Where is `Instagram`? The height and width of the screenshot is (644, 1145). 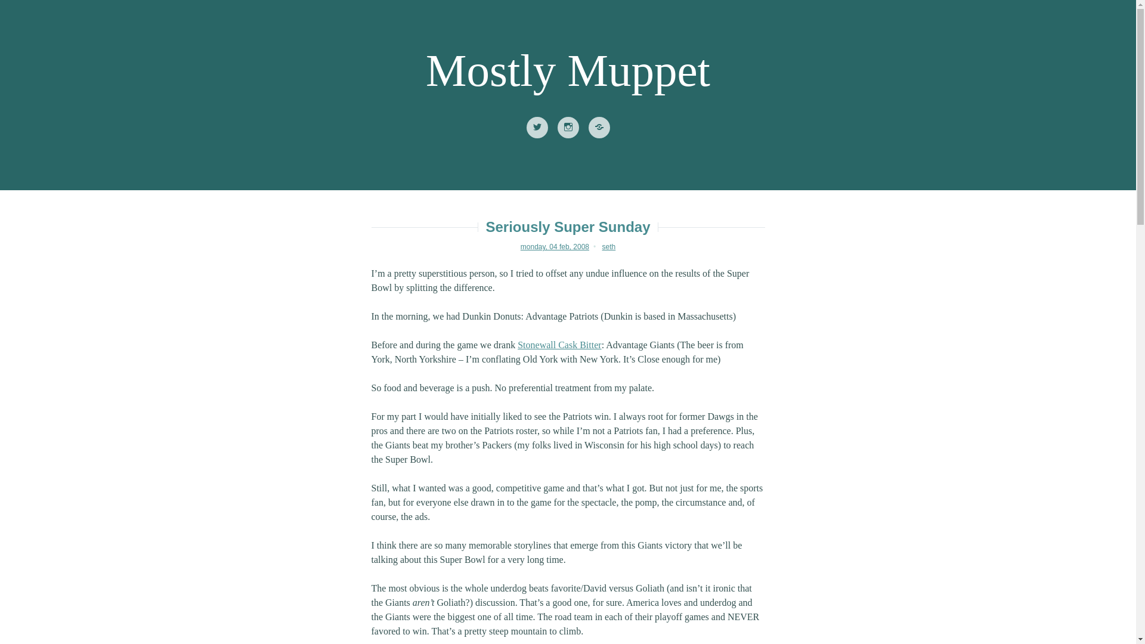
Instagram is located at coordinates (567, 128).